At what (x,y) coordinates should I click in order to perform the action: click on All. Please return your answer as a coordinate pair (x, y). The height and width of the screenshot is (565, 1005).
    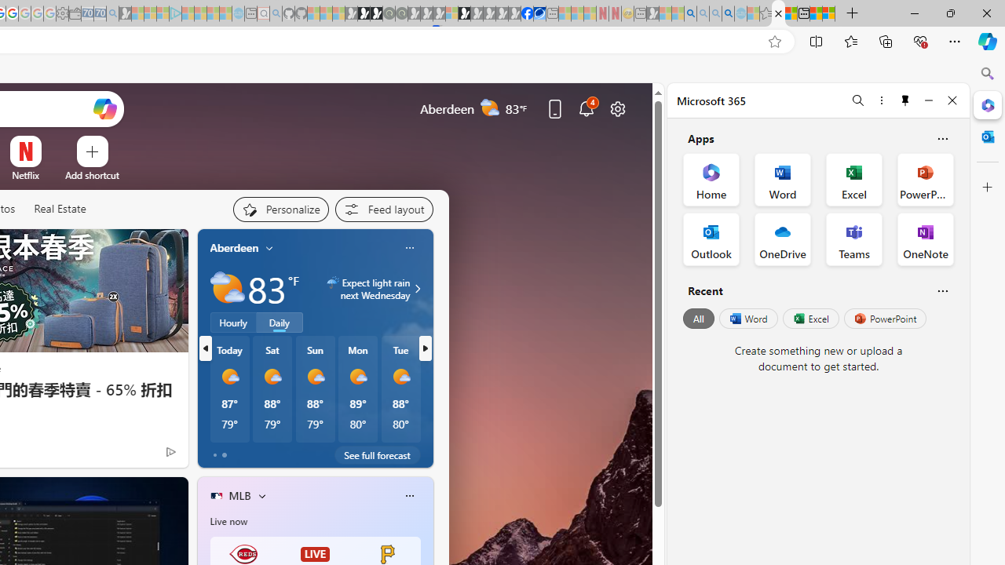
    Looking at the image, I should click on (699, 319).